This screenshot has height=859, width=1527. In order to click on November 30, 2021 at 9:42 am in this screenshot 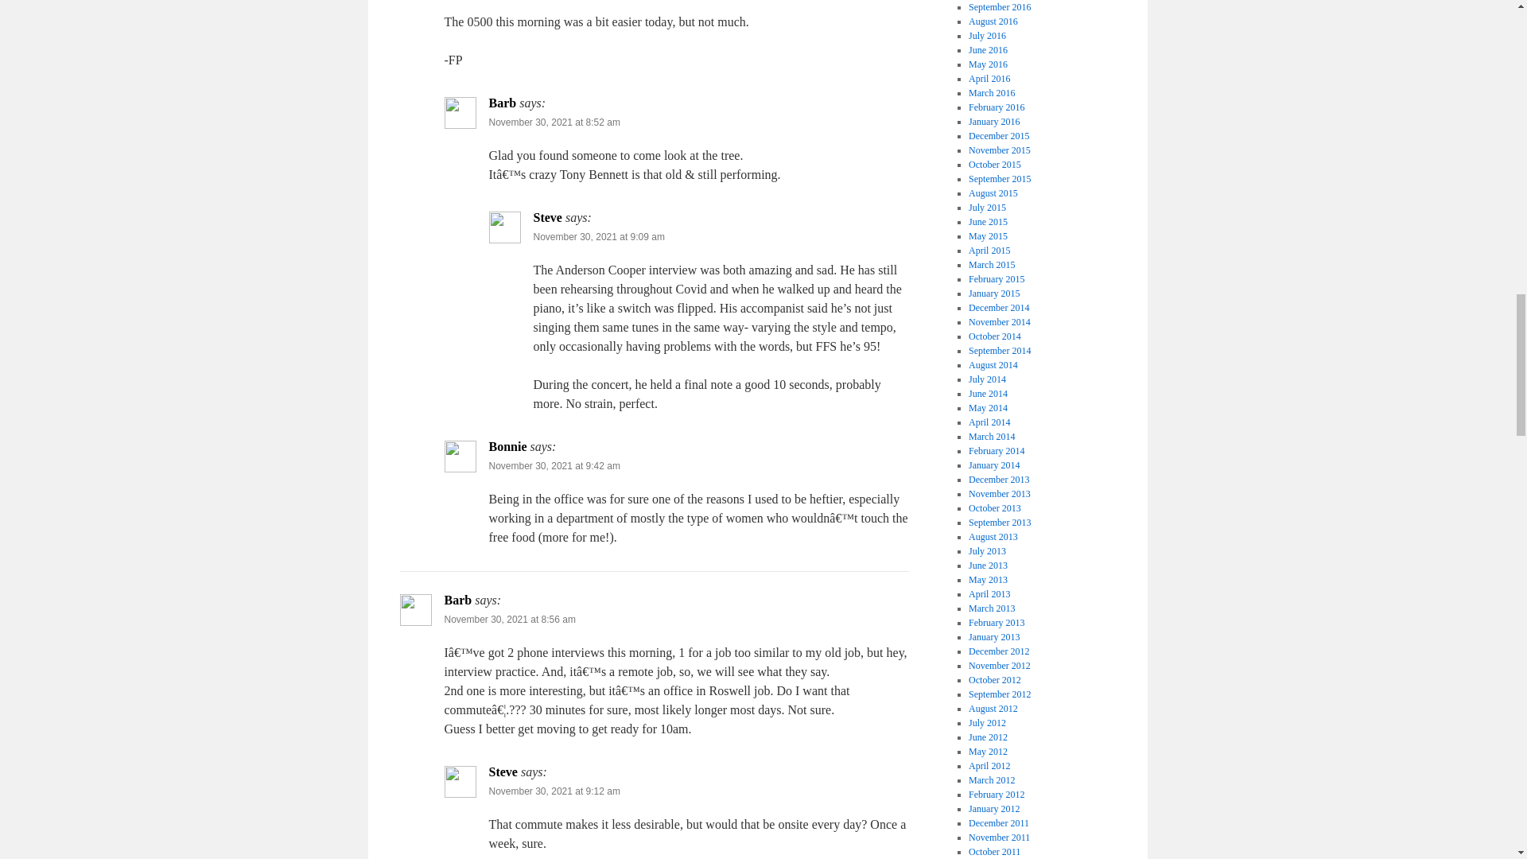, I will do `click(554, 465)`.